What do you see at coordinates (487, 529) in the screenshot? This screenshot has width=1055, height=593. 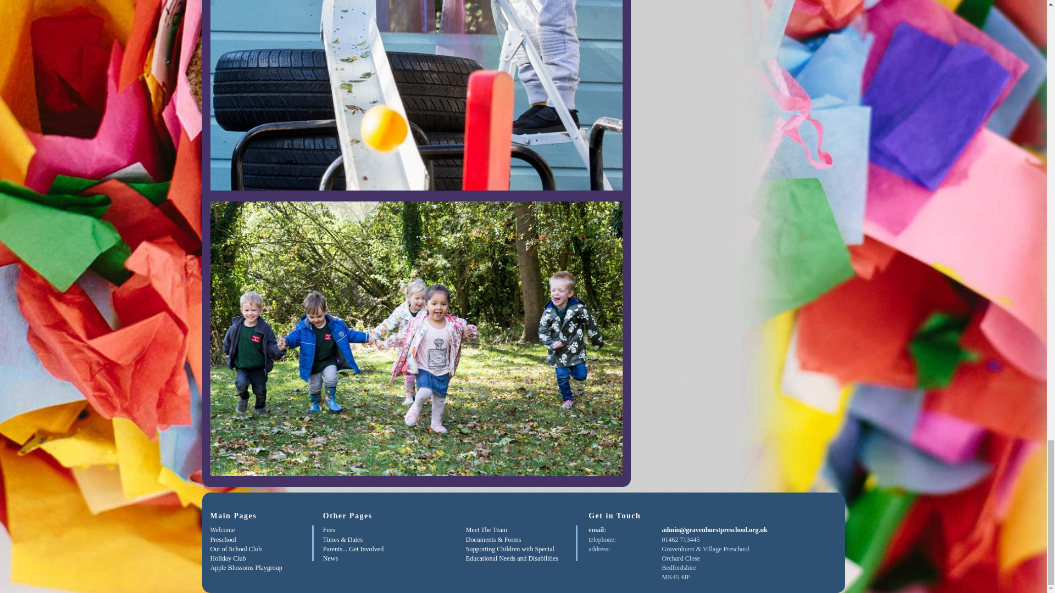 I see `Meet The Team` at bounding box center [487, 529].